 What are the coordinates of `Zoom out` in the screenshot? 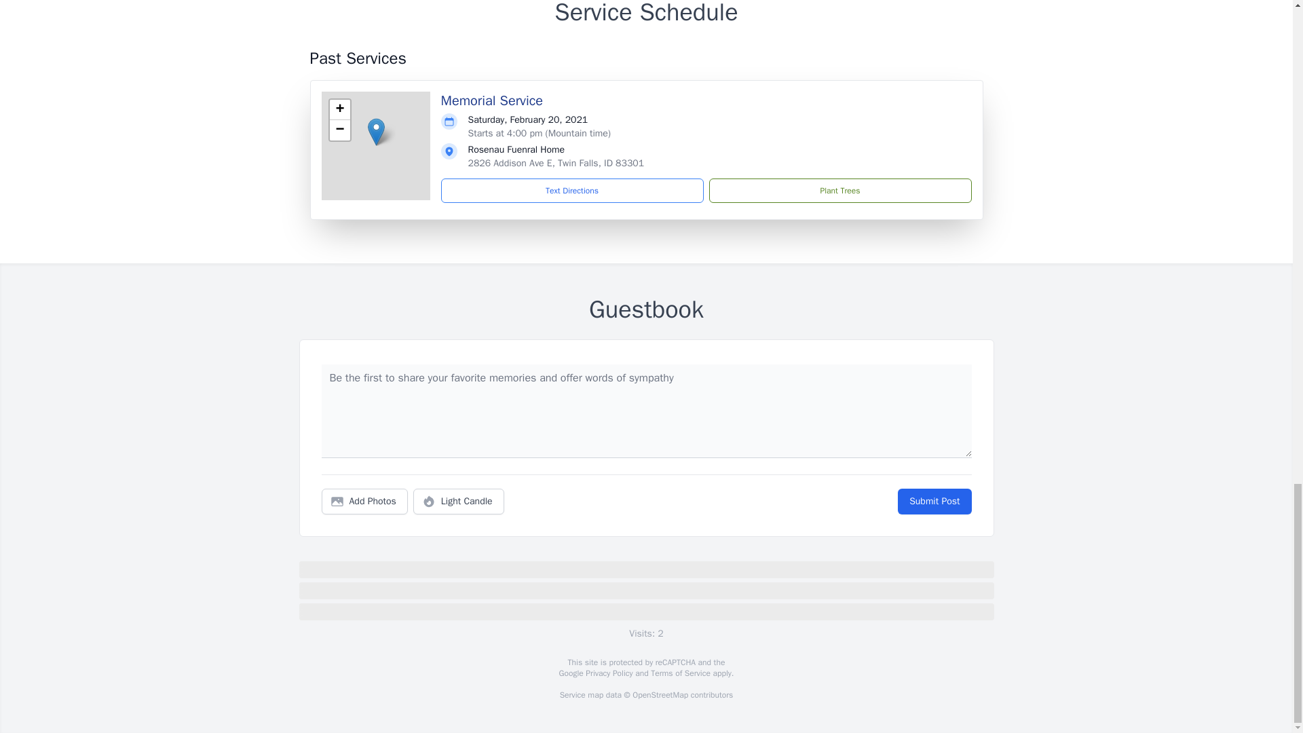 It's located at (339, 130).